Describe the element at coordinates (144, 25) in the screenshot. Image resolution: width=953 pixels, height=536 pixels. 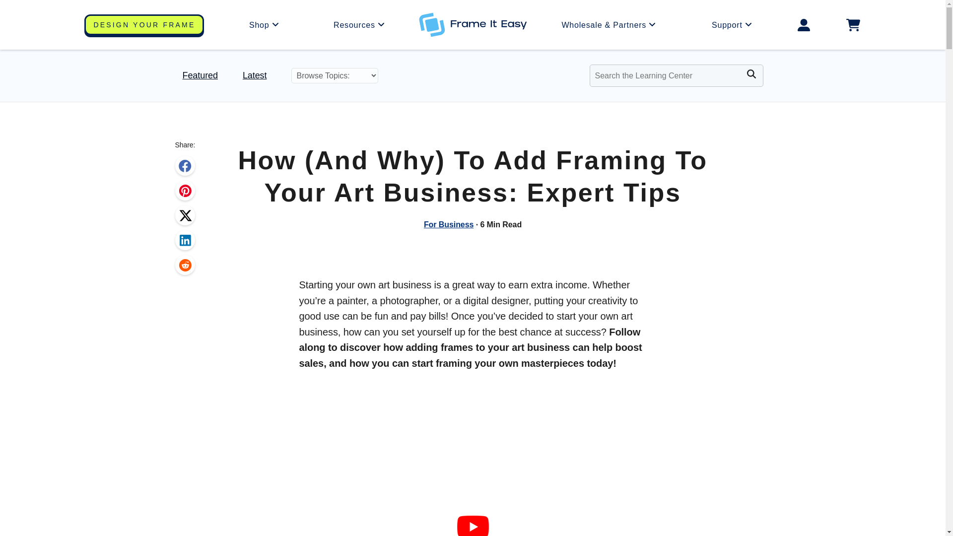
I see `DESIGN YOUR FRAME` at that location.